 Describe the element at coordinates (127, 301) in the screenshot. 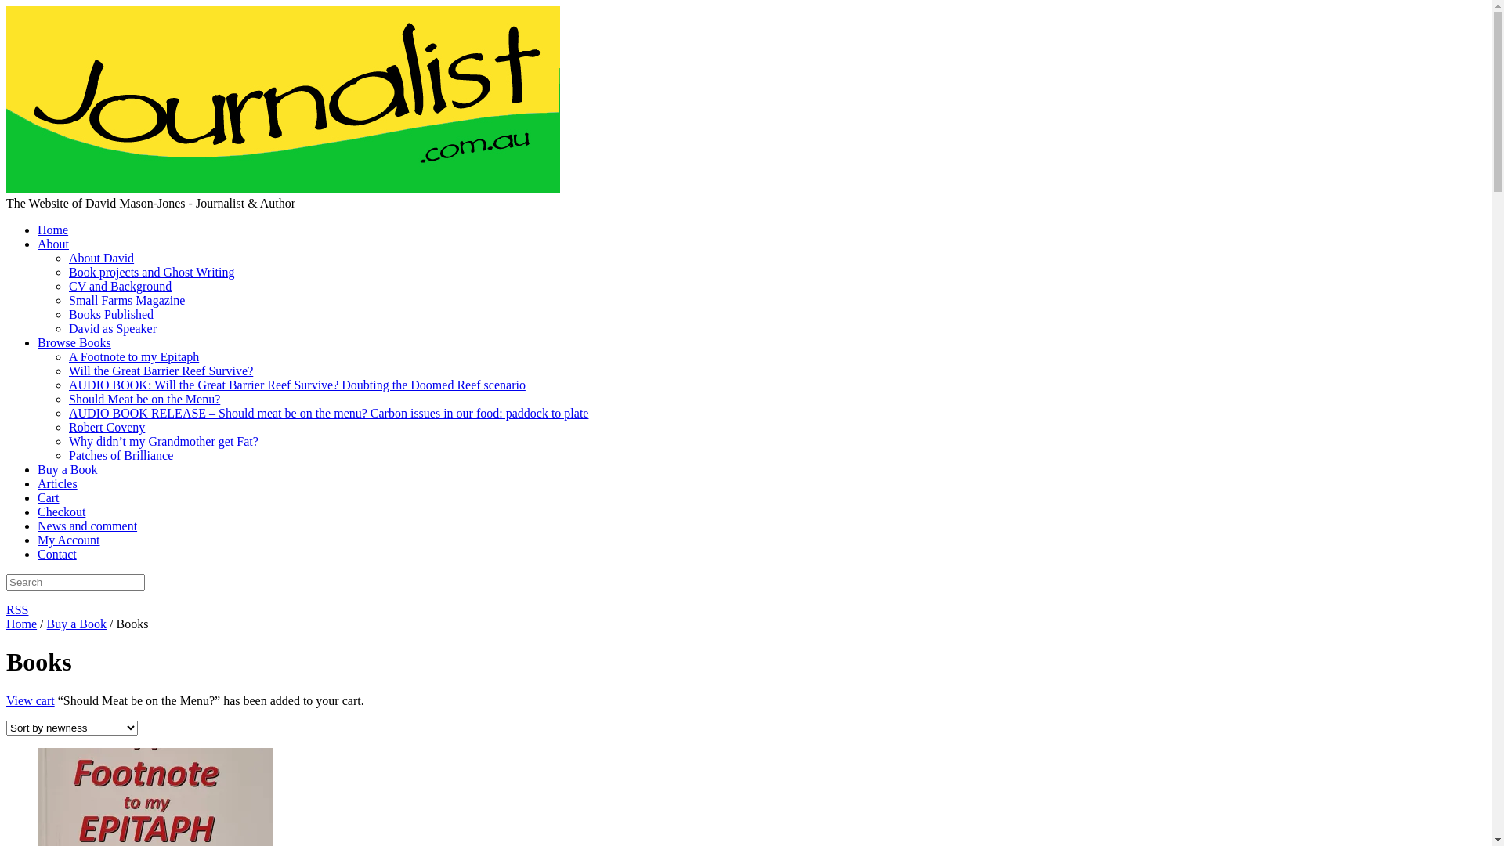

I see `Small Farms Magazine` at that location.